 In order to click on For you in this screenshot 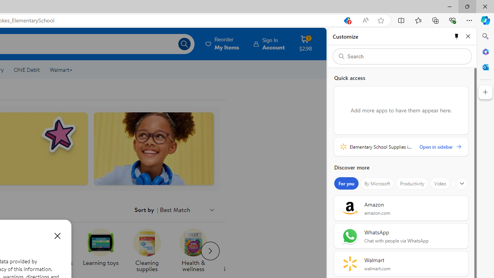, I will do `click(347, 183)`.